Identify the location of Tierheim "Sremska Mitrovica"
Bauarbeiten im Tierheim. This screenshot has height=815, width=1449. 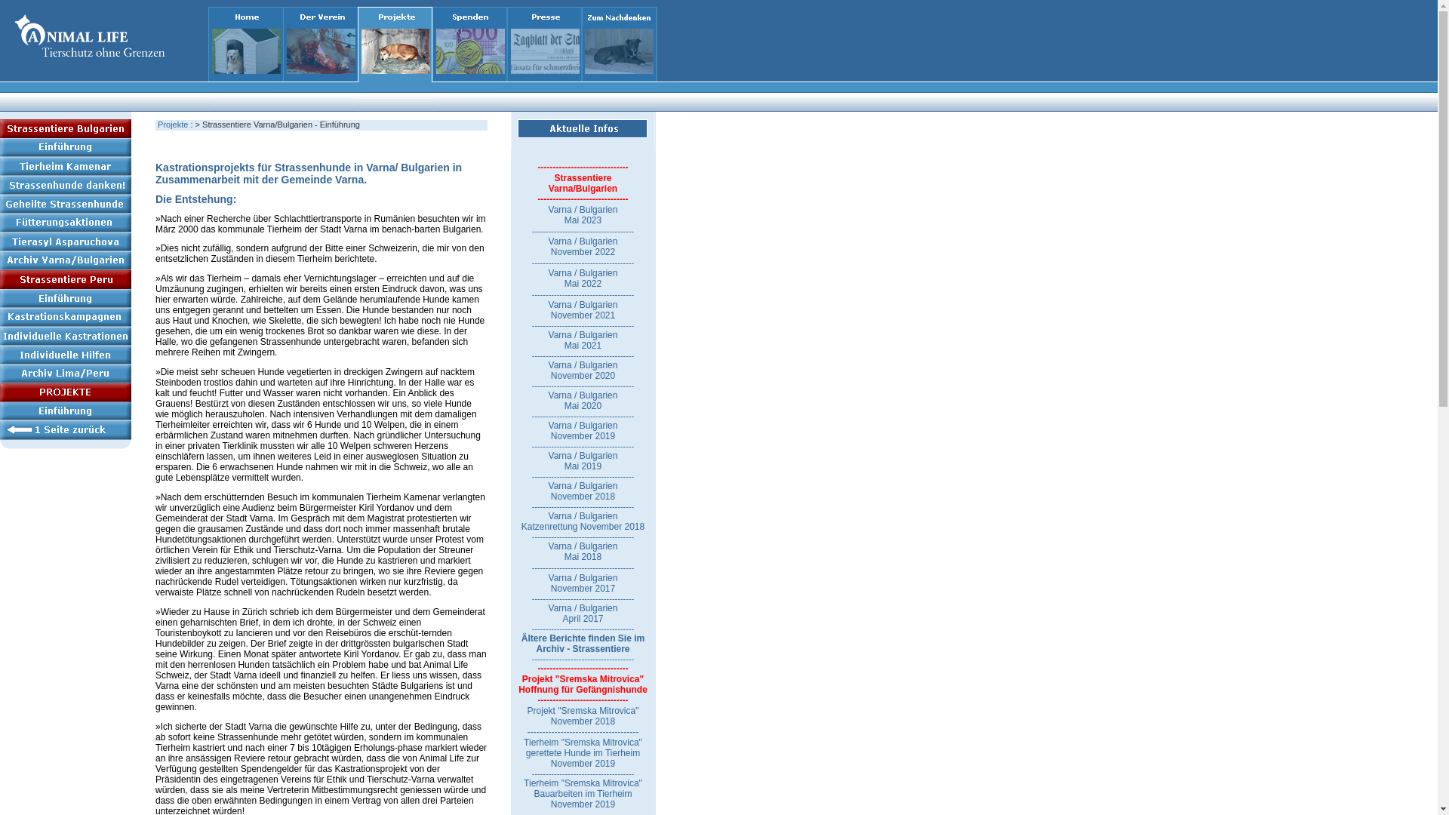
(583, 789).